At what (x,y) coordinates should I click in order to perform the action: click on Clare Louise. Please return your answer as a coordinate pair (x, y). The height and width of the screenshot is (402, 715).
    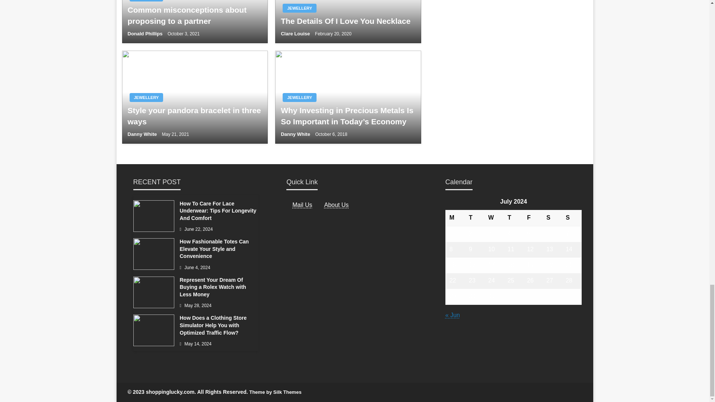
    Looking at the image, I should click on (296, 33).